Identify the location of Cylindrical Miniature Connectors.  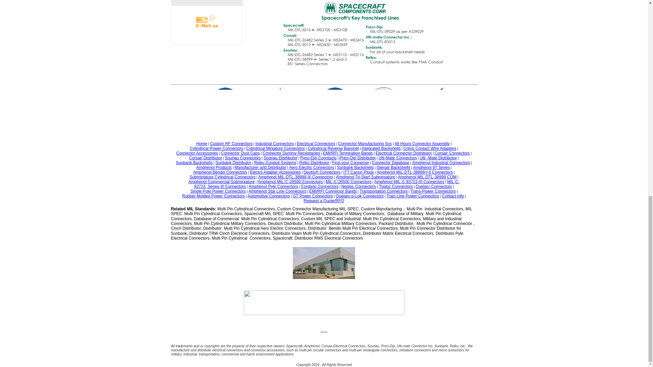
(275, 148).